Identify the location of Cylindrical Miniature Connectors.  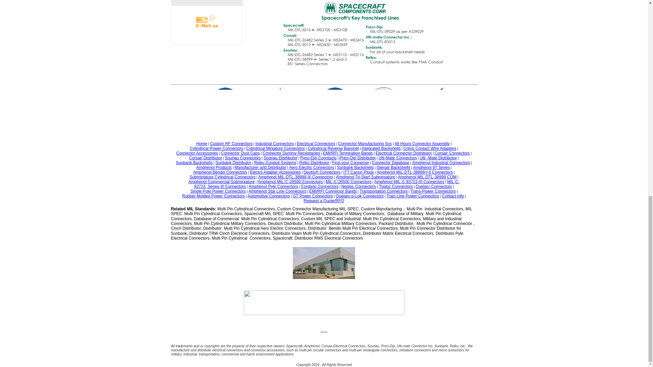
(275, 148).